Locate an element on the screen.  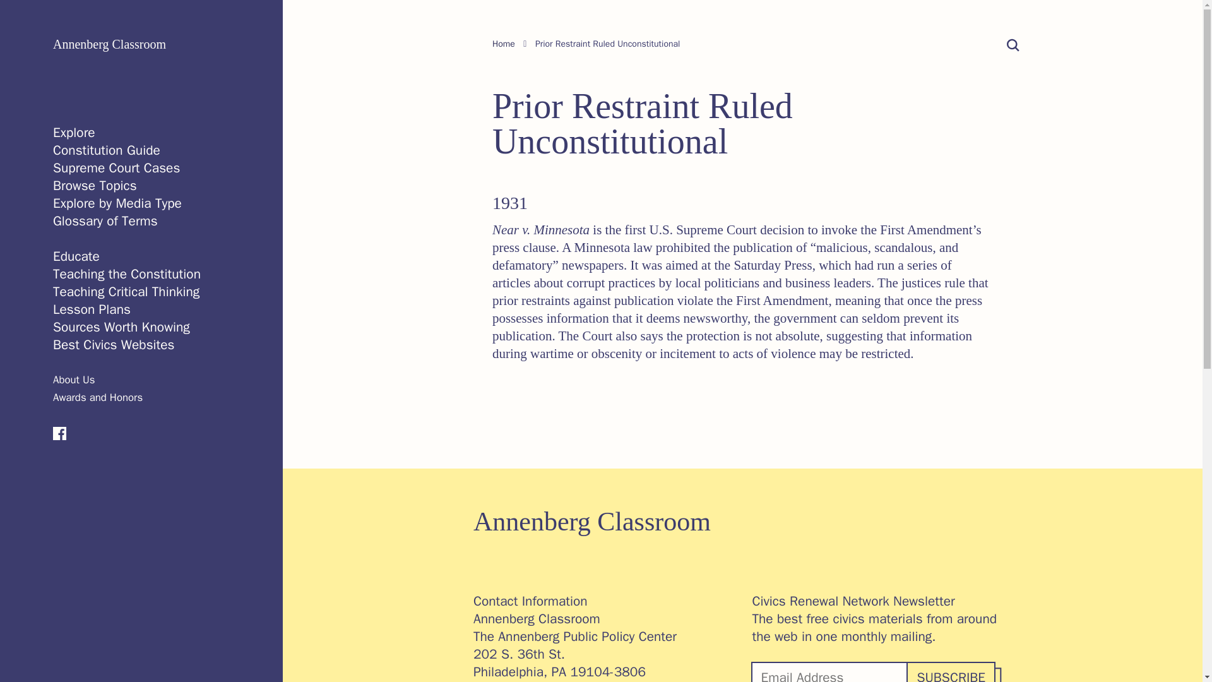
Sources Worth Knowing is located at coordinates (121, 327).